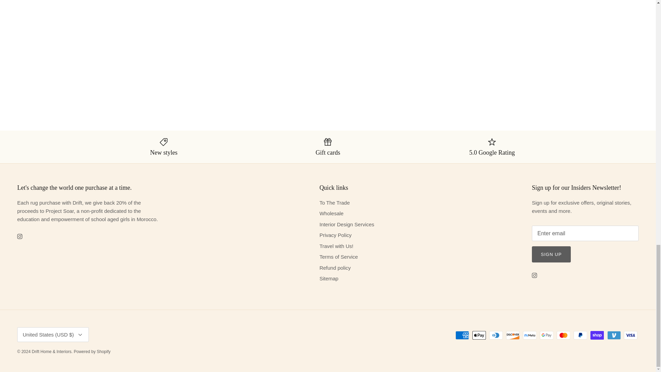 The width and height of the screenshot is (661, 372). Describe the element at coordinates (563, 335) in the screenshot. I see `Mastercard` at that location.